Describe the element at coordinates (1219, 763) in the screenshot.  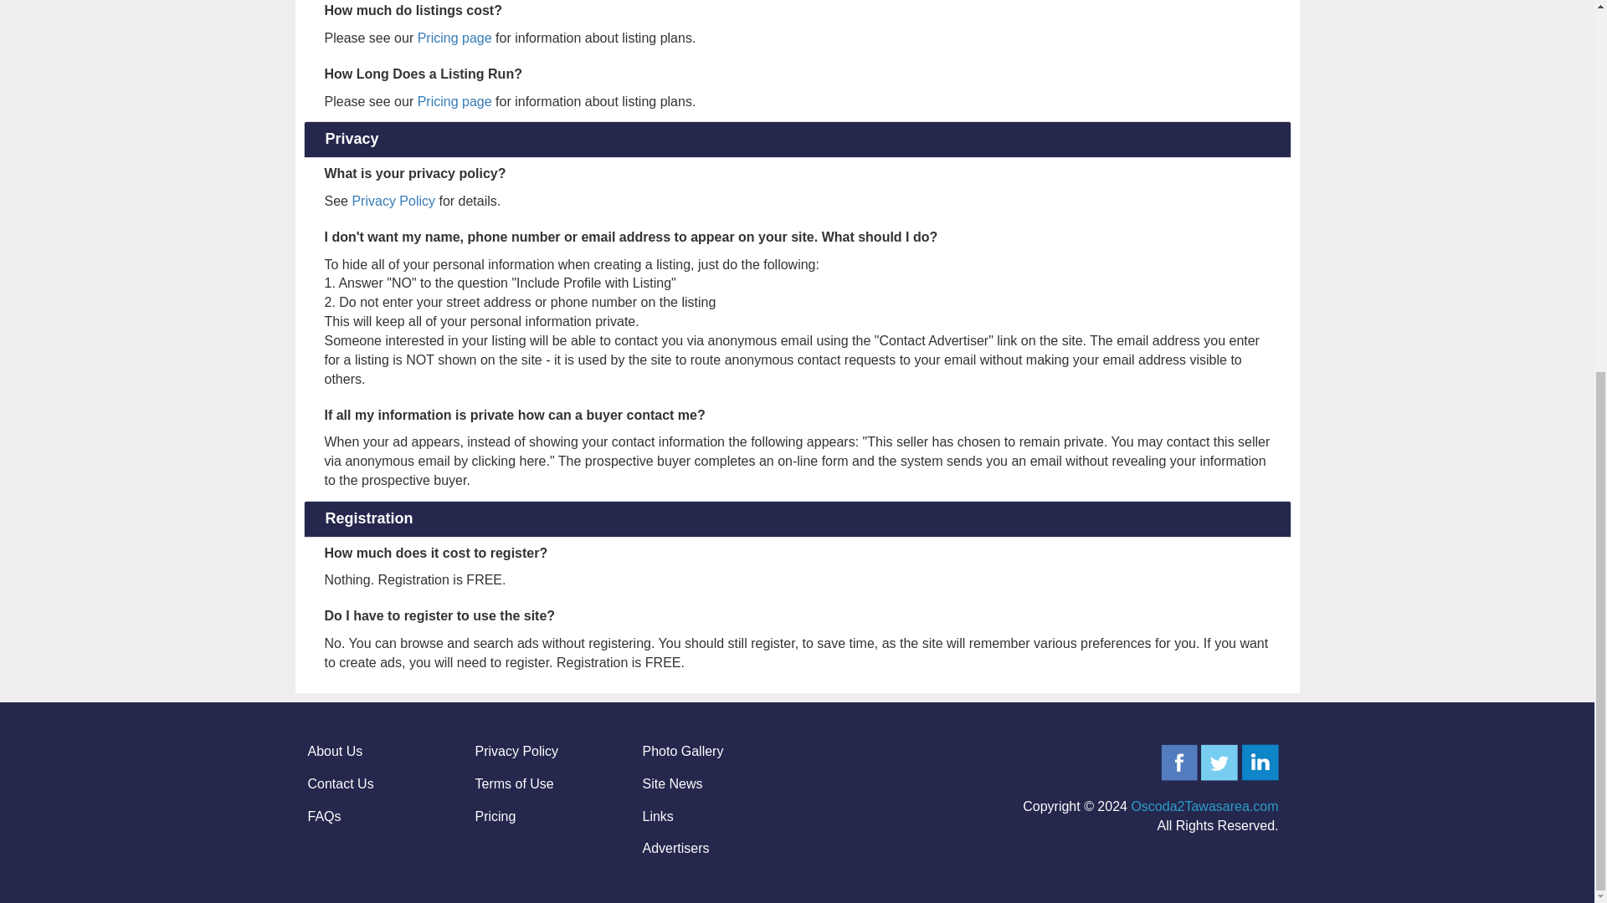
I see `Follow Us on Twitter` at that location.